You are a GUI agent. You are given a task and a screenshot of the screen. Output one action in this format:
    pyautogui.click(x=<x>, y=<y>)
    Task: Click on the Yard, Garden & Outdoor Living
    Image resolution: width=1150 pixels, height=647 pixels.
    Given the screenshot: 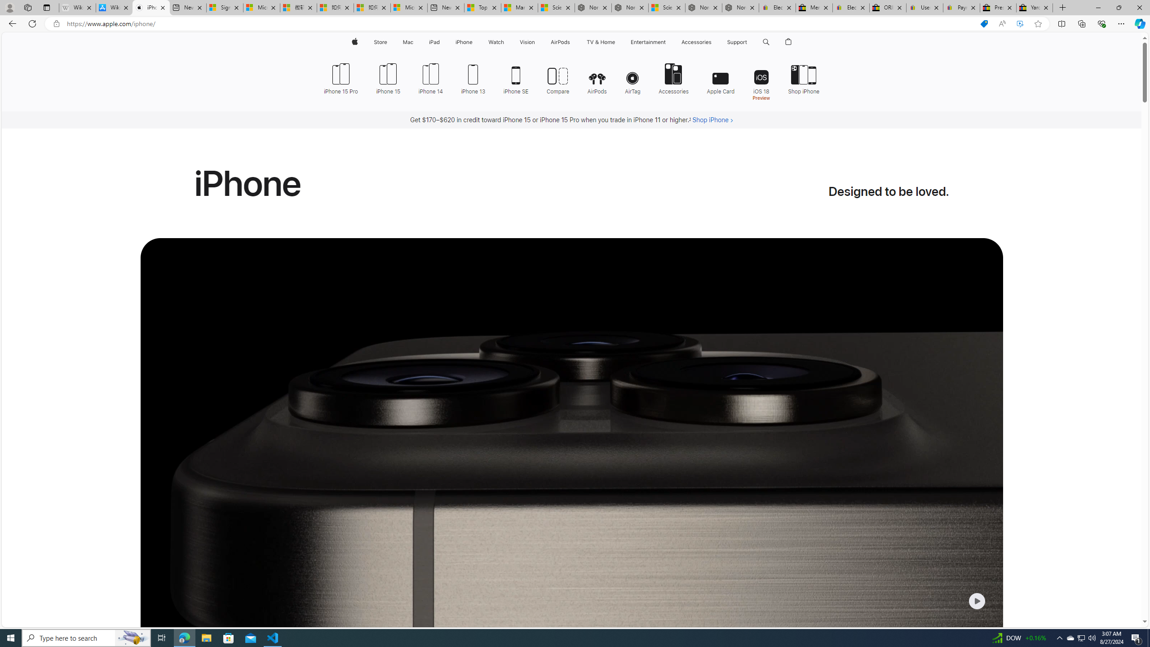 What is the action you would take?
    pyautogui.click(x=1034, y=8)
    